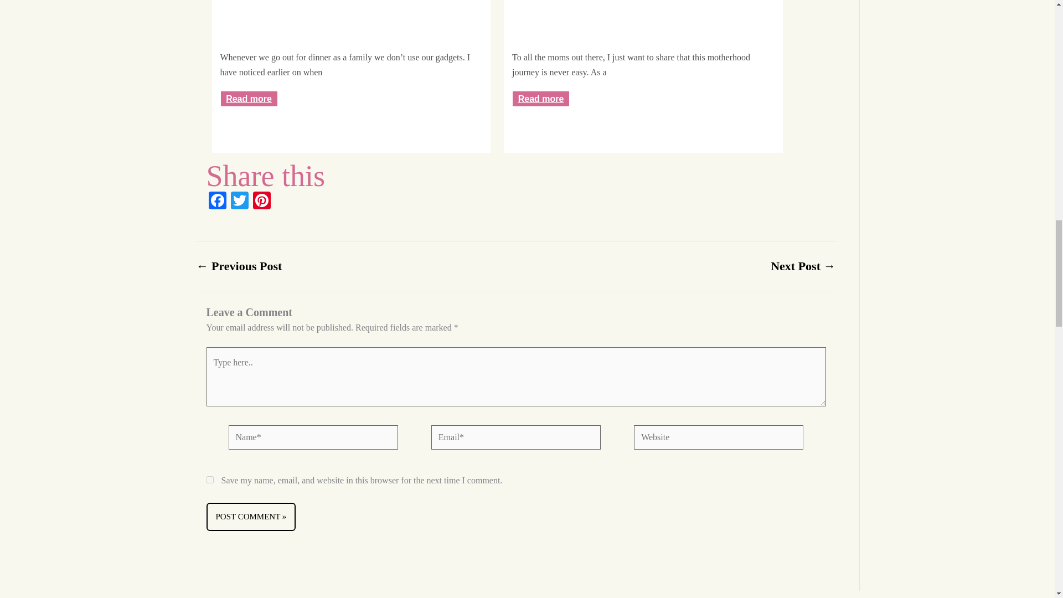 This screenshot has width=1063, height=598. What do you see at coordinates (351, 53) in the screenshot?
I see `Dining Out Without Gadgets` at bounding box center [351, 53].